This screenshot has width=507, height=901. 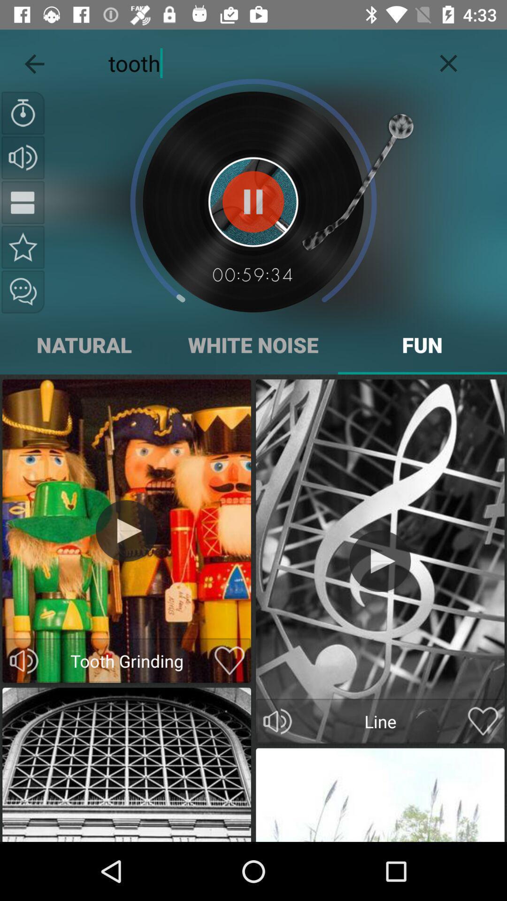 I want to click on choose item next to the tooth icon, so click(x=34, y=61).